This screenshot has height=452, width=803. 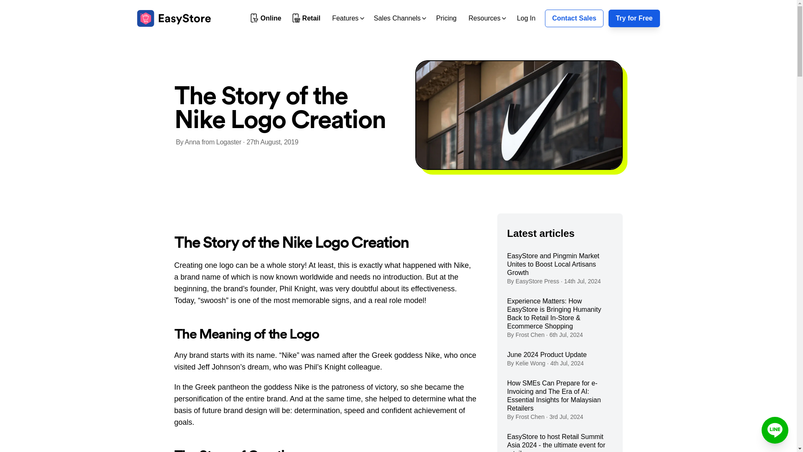 What do you see at coordinates (526, 18) in the screenshot?
I see `Log In` at bounding box center [526, 18].